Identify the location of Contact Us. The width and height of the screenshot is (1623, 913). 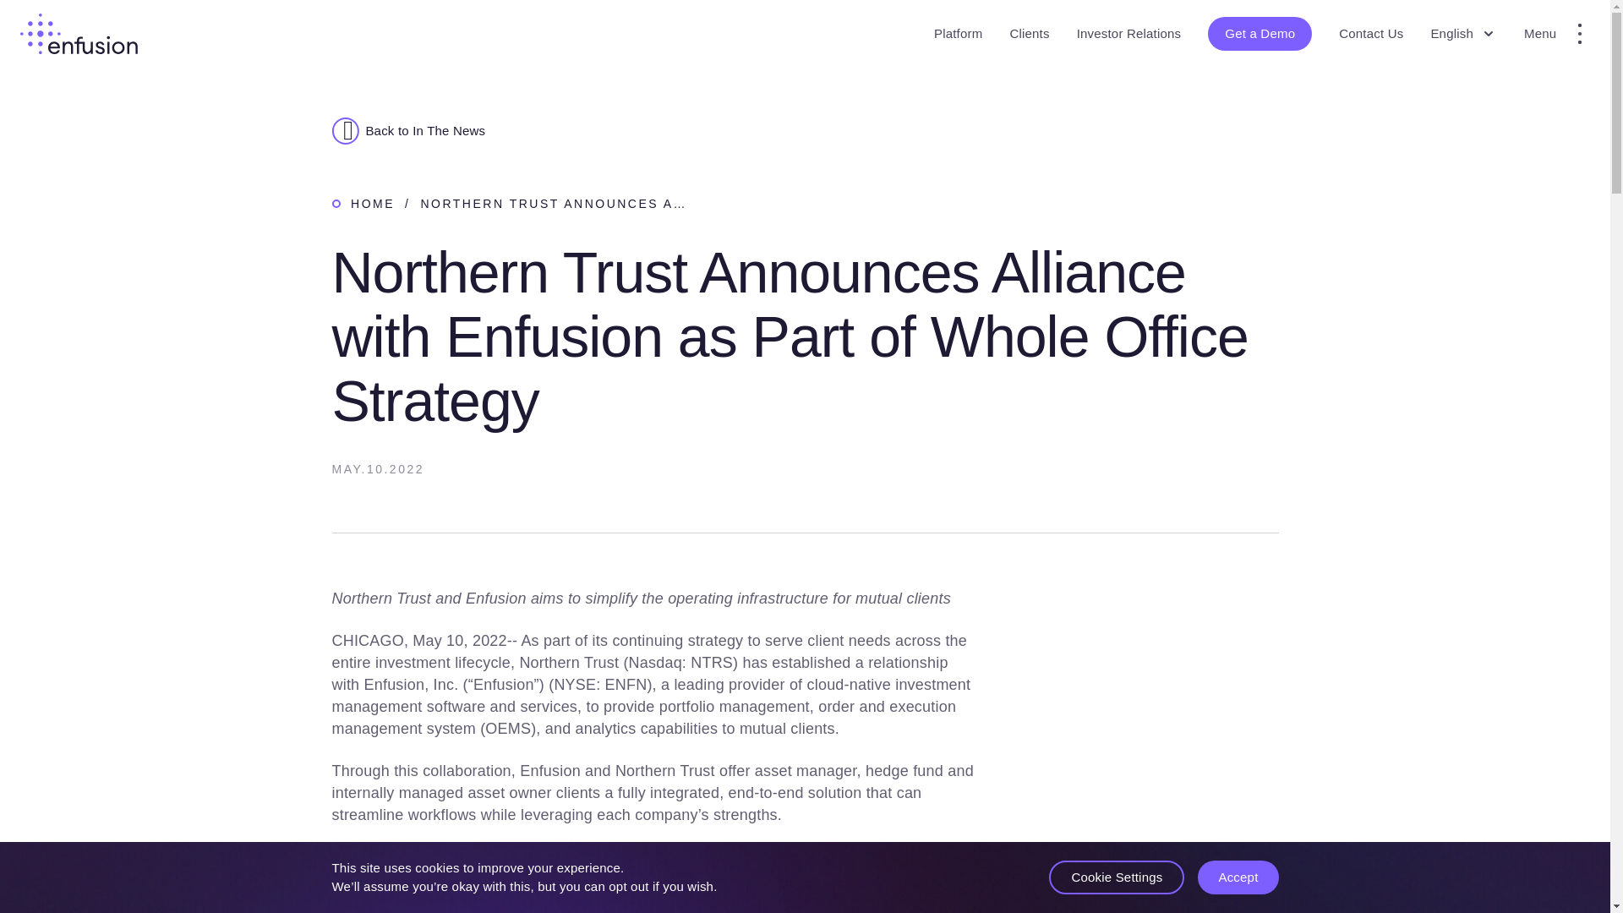
(1371, 34).